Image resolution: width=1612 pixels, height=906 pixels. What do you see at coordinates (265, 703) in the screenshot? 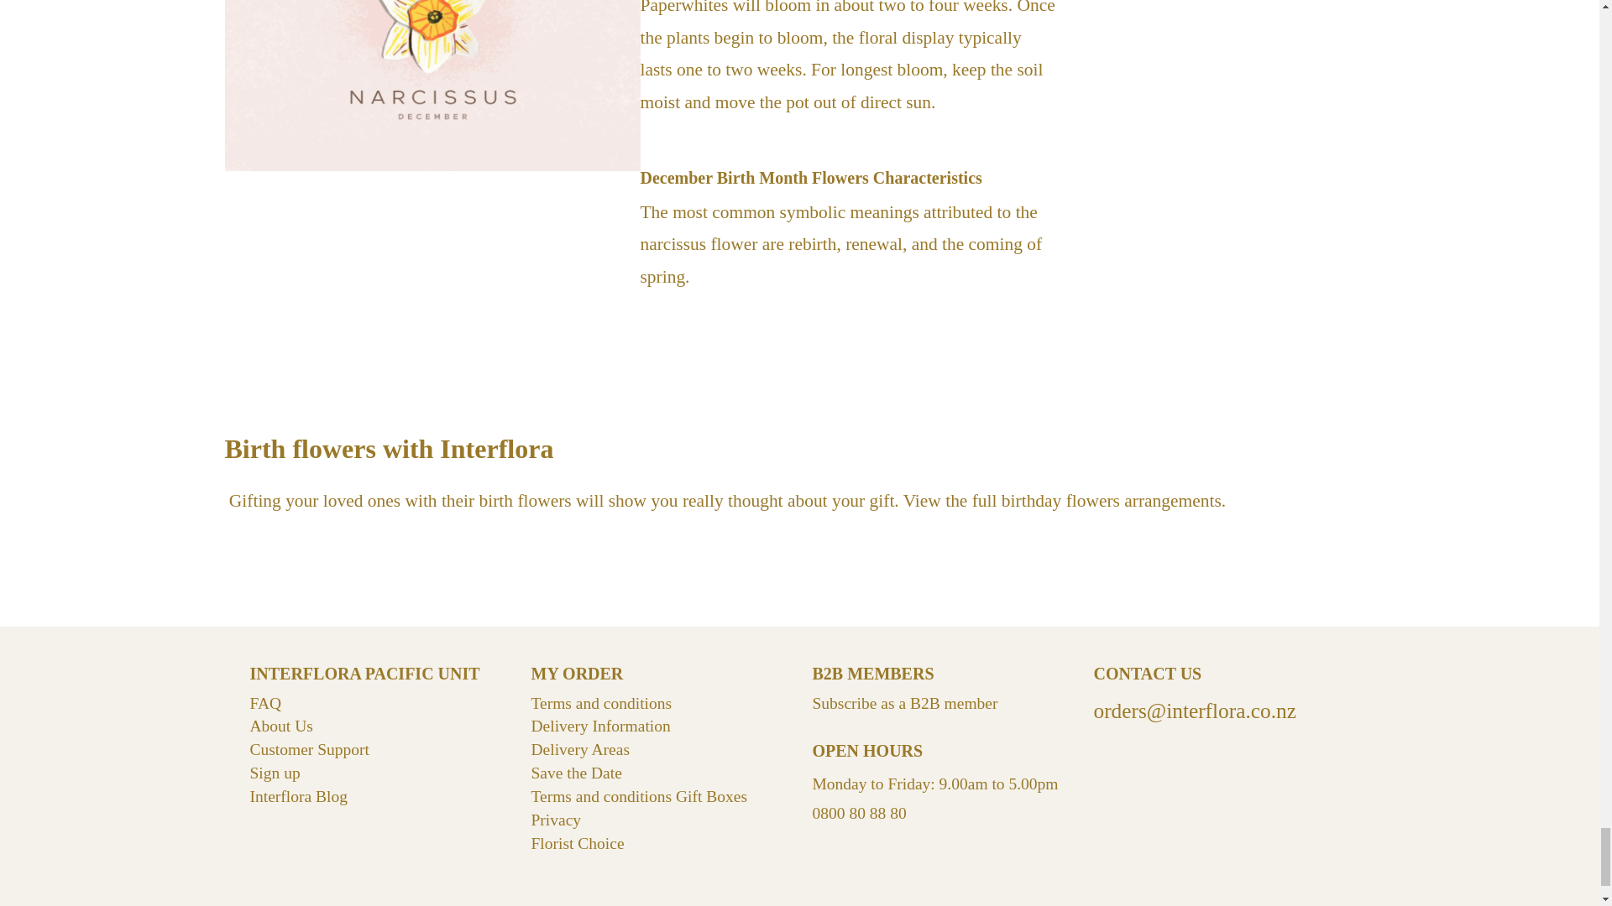
I see `FAQ` at bounding box center [265, 703].